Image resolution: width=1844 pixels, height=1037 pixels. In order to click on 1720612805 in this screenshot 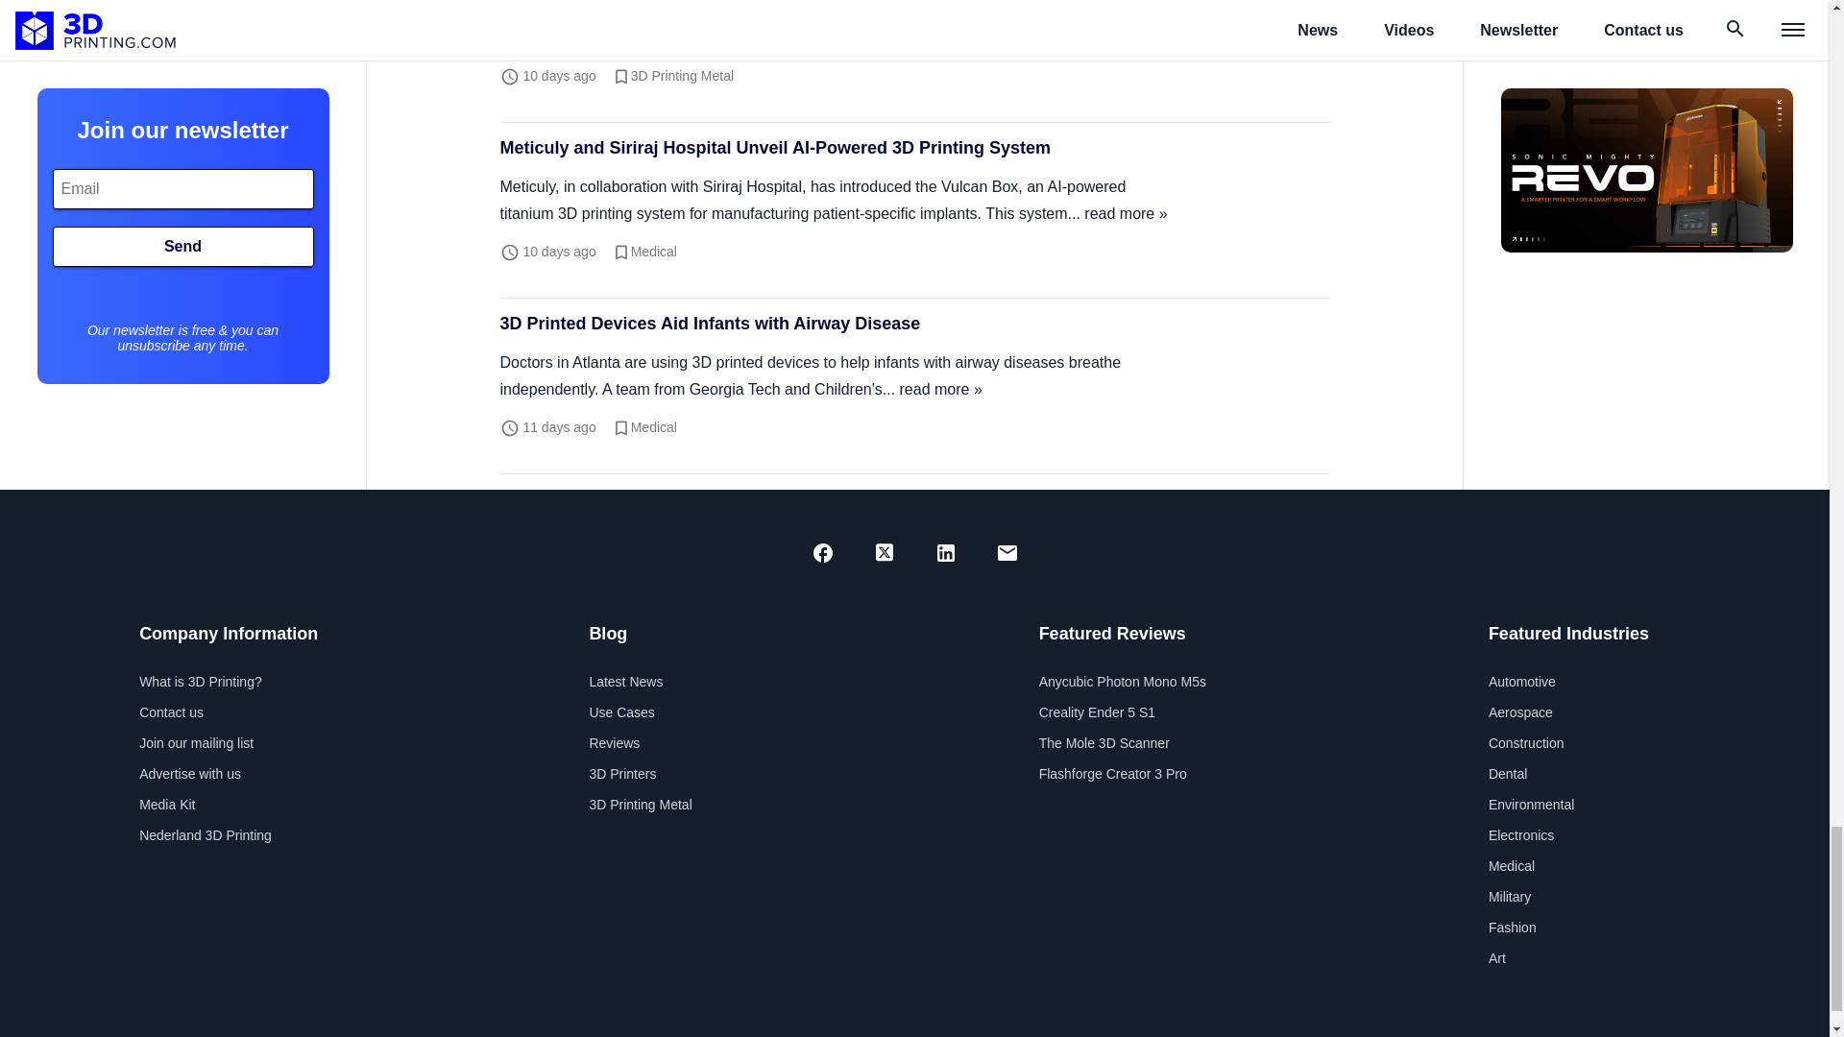, I will do `click(559, 426)`.